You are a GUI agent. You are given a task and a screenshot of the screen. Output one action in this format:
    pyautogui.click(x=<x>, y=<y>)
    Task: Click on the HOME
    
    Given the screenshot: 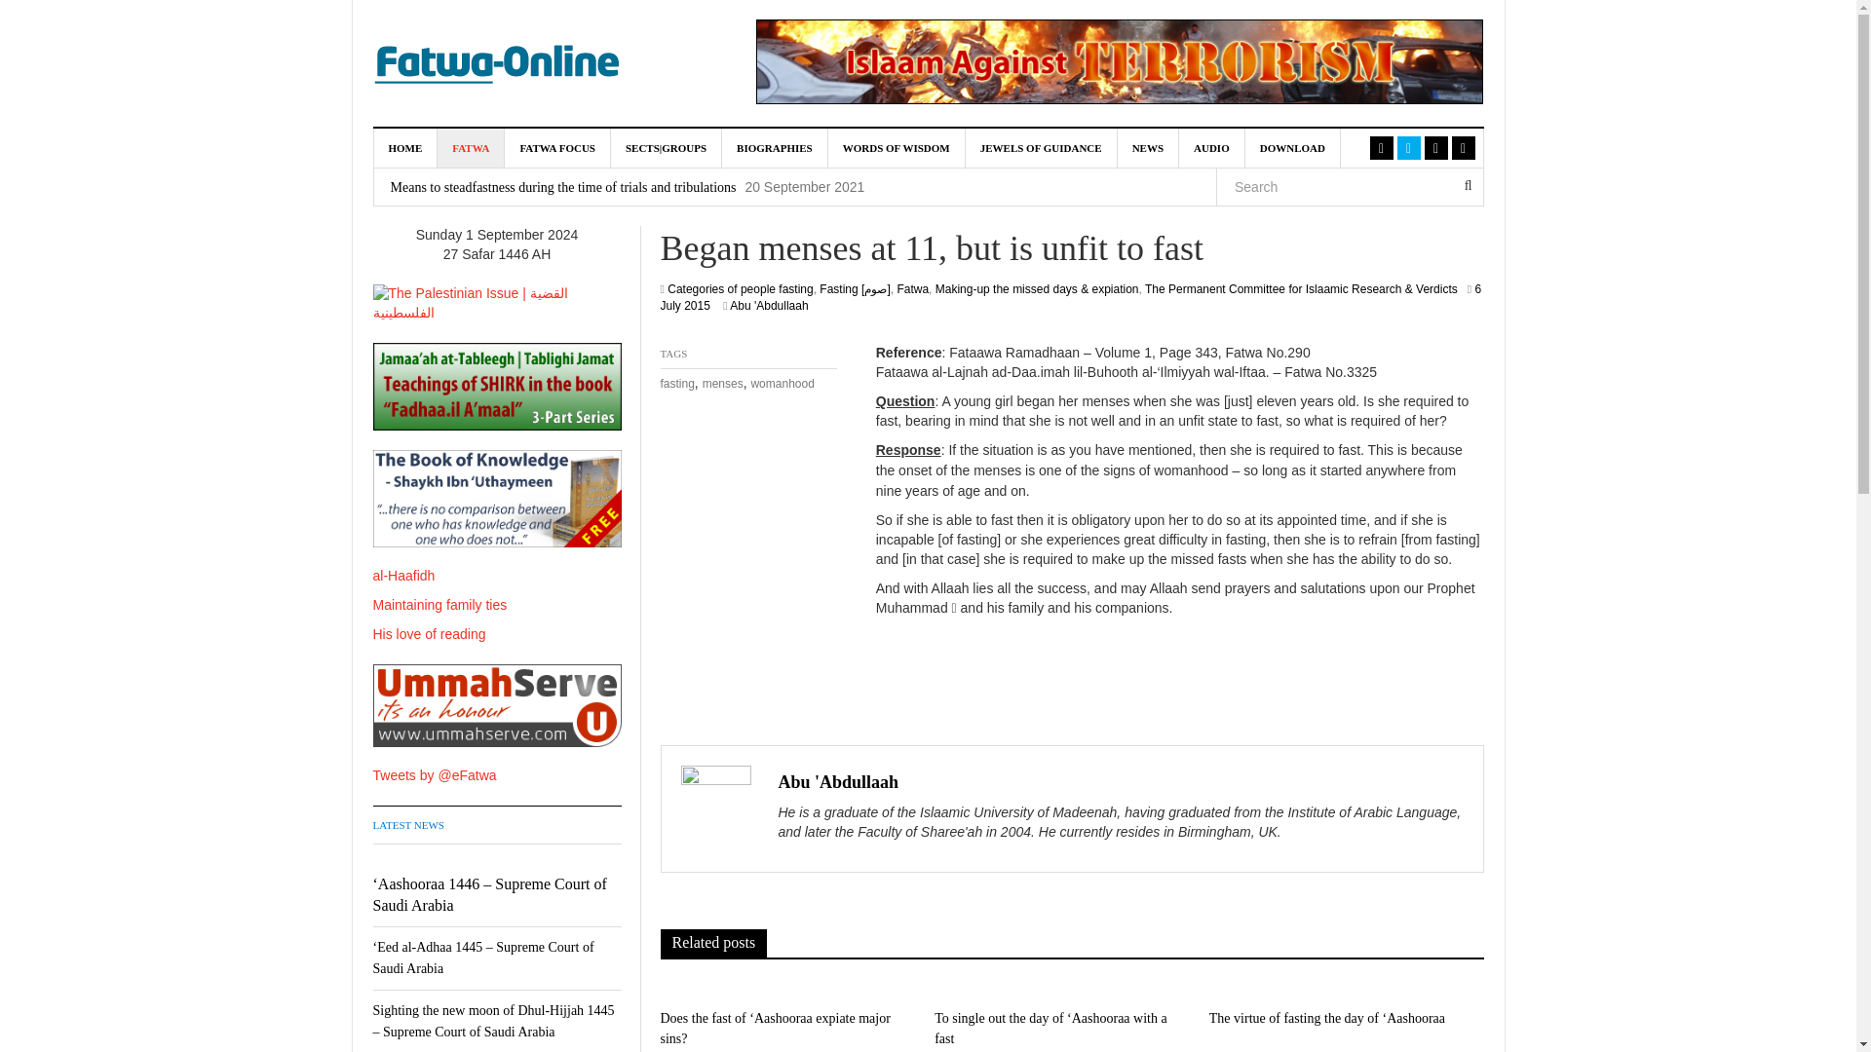 What is the action you would take?
    pyautogui.click(x=405, y=147)
    